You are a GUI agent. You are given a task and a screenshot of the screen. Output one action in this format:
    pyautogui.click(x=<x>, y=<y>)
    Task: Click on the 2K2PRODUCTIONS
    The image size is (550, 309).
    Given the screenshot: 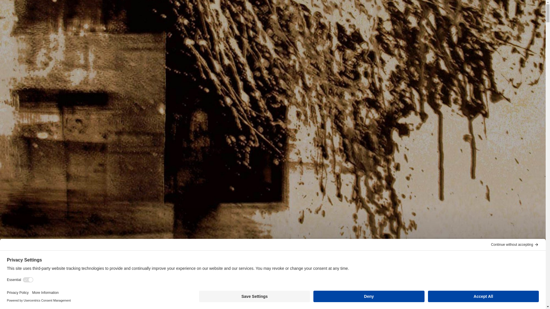 What is the action you would take?
    pyautogui.click(x=201, y=248)
    